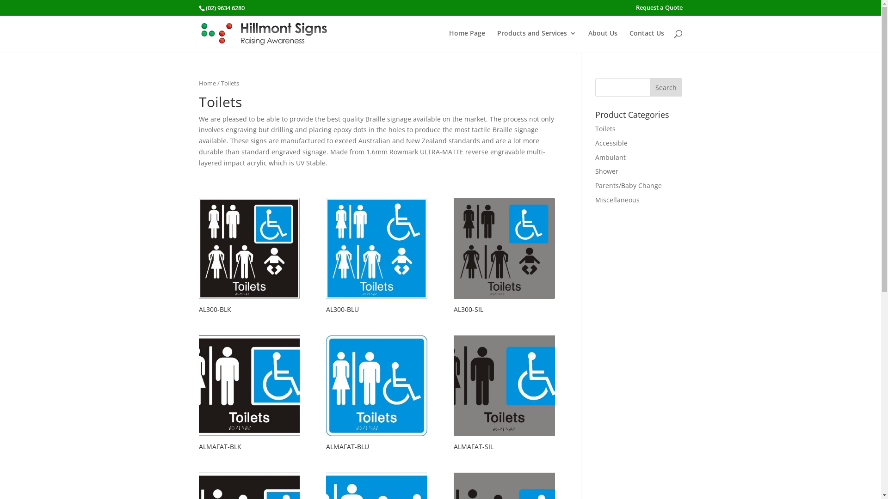 Image resolution: width=888 pixels, height=499 pixels. Describe the element at coordinates (249, 395) in the screenshot. I see `ALMAFAT-BLK` at that location.